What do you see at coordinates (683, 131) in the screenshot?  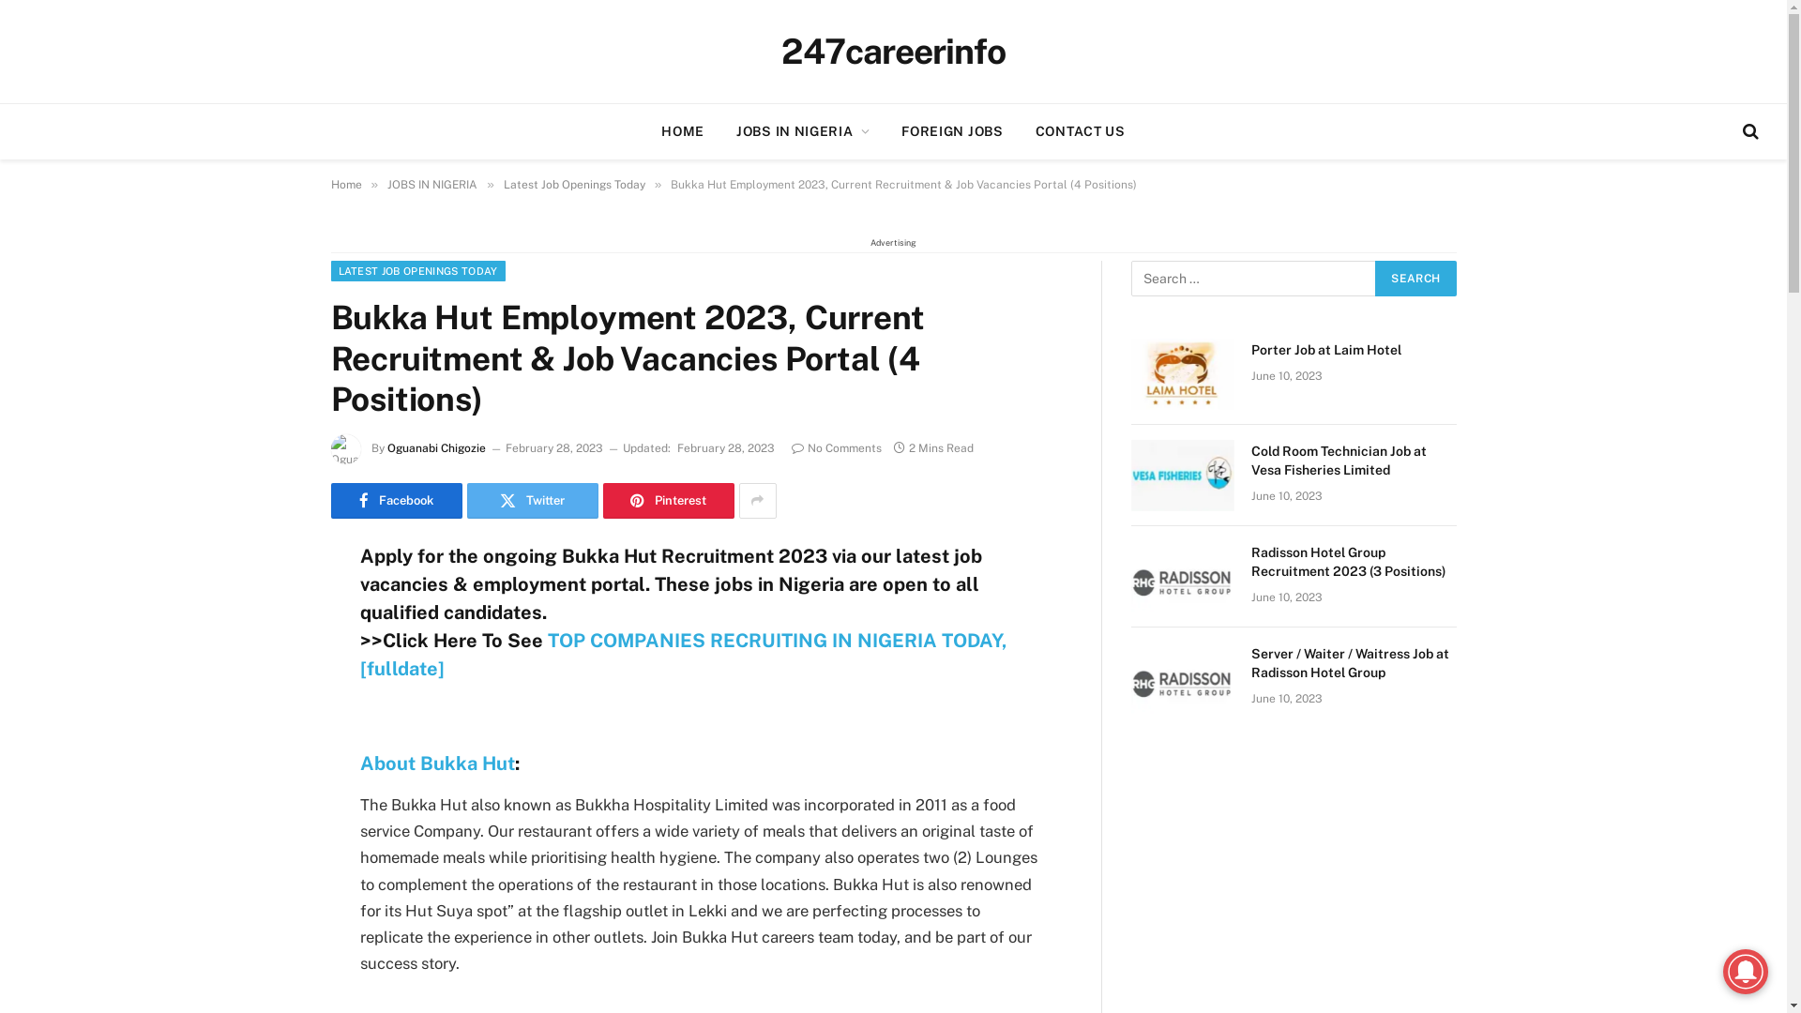 I see `HOME` at bounding box center [683, 131].